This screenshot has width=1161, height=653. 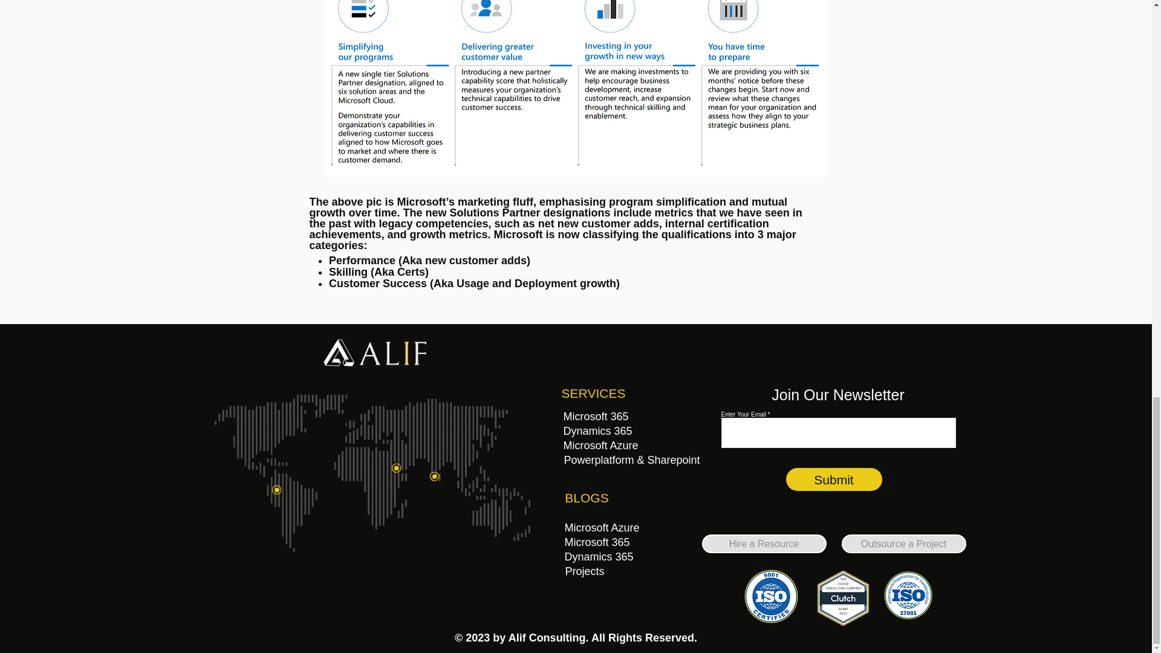 I want to click on Microsoft Azure, so click(x=601, y=445).